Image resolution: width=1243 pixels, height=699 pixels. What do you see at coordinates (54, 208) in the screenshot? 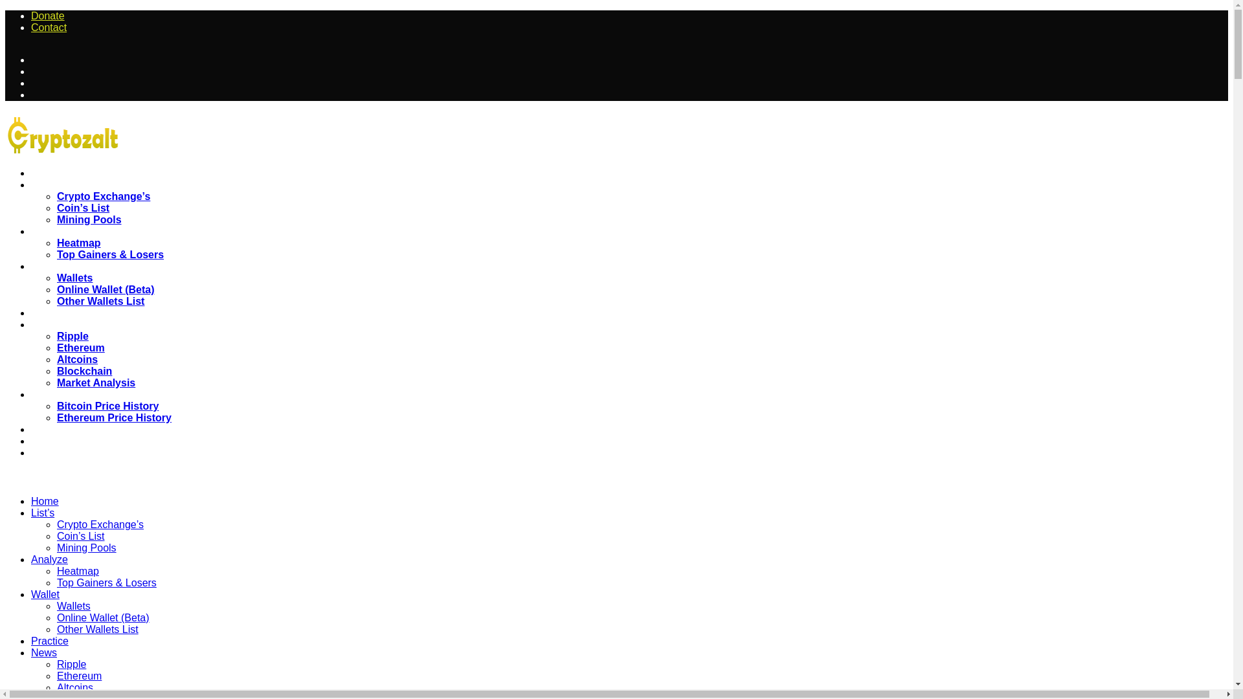
I see `Analyze` at bounding box center [54, 208].